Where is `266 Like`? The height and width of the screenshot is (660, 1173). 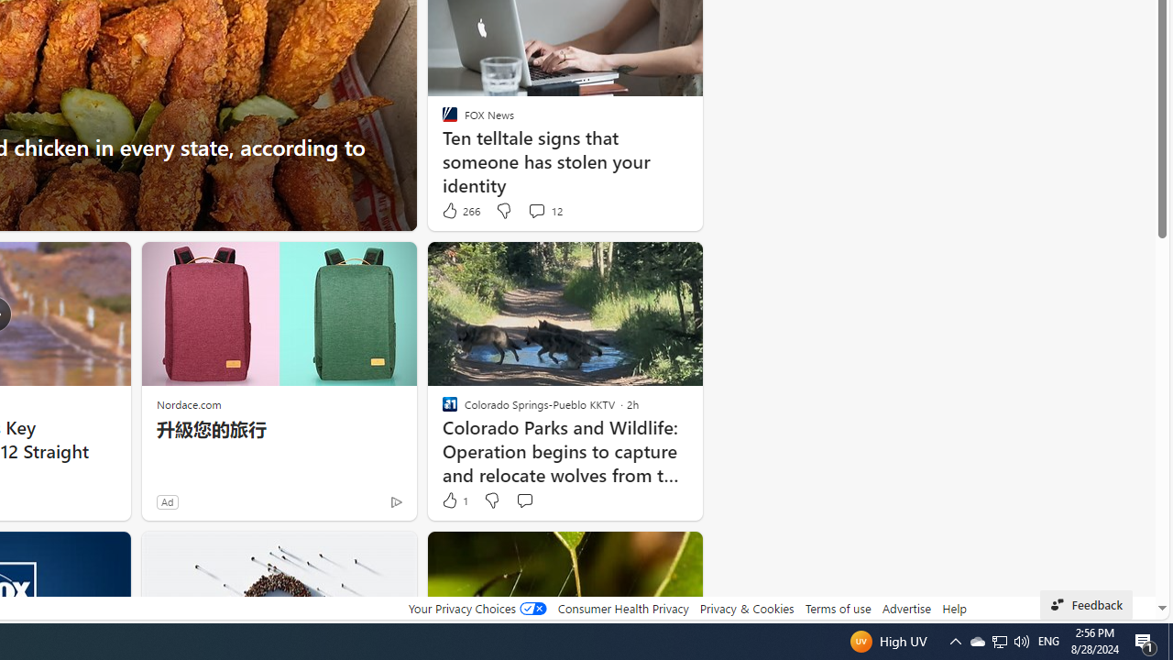
266 Like is located at coordinates (460, 211).